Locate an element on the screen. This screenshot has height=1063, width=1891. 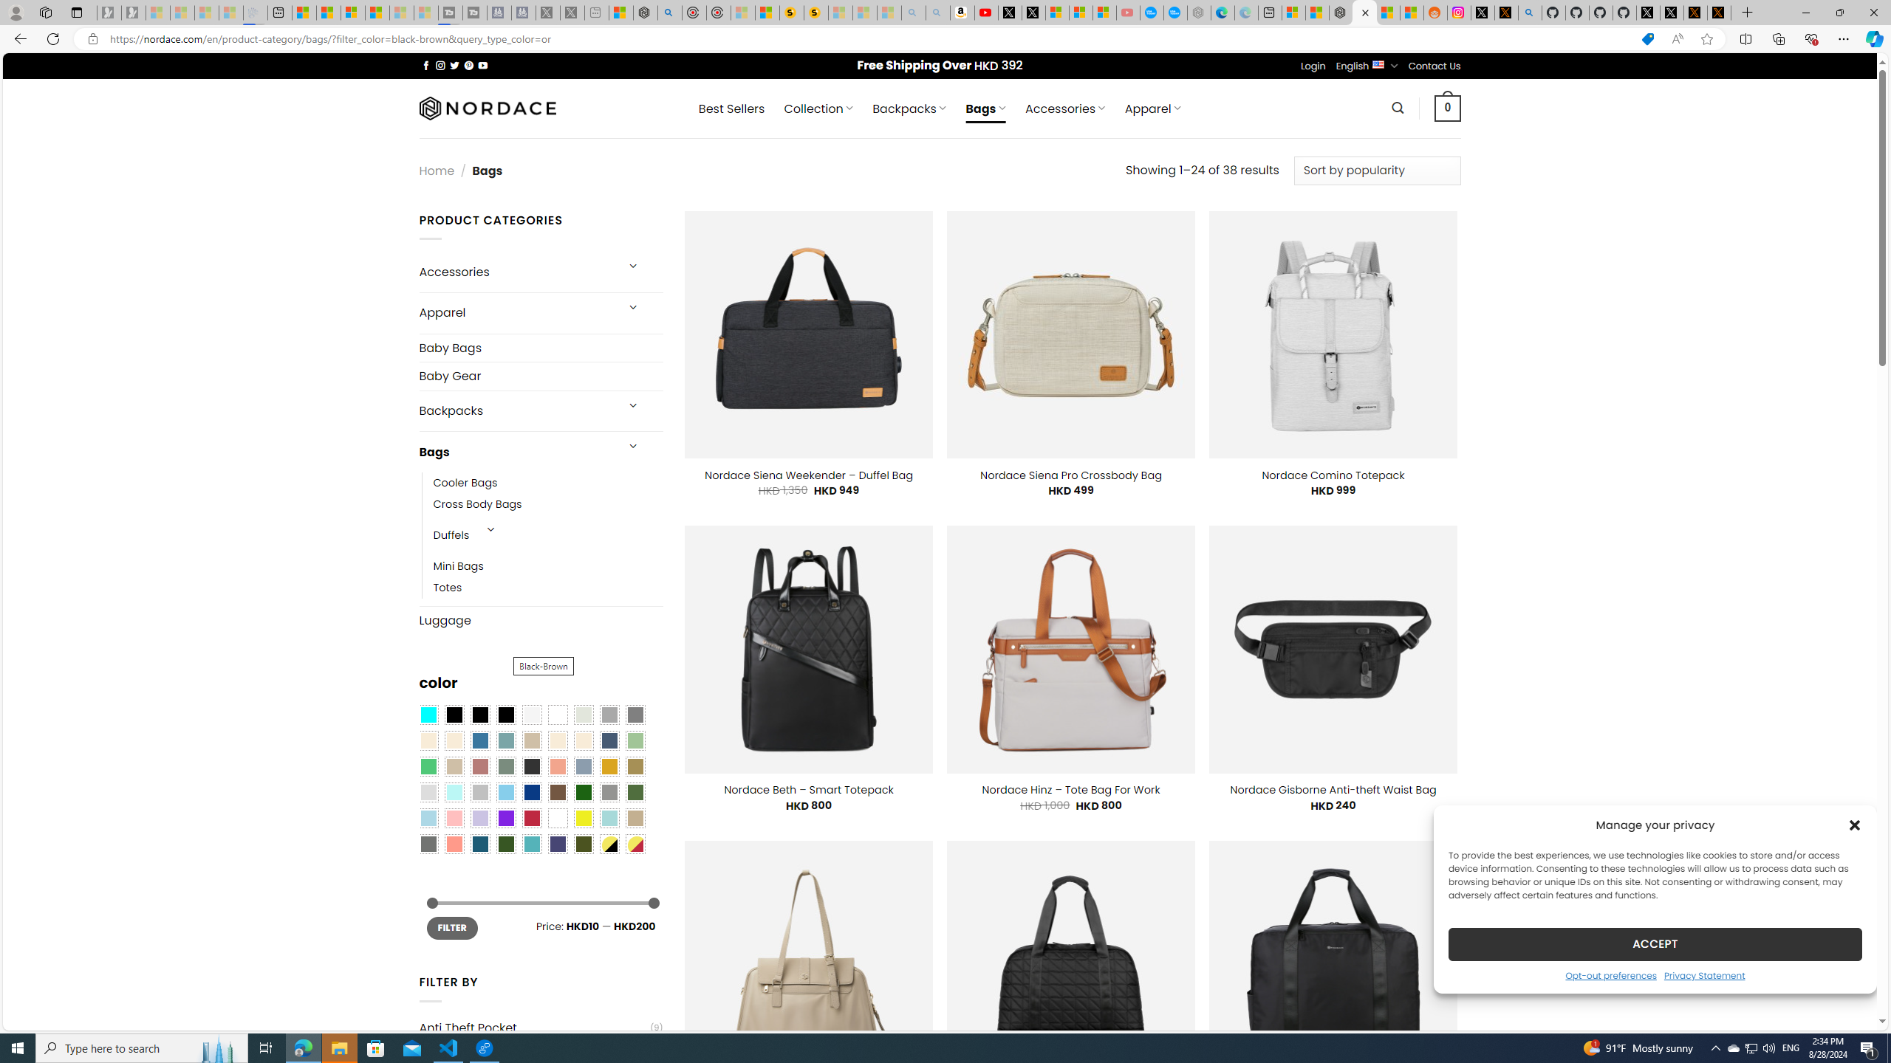
Contact Us is located at coordinates (1435, 66).